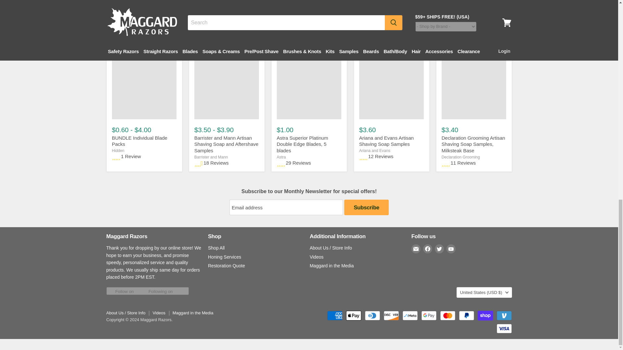 The width and height of the screenshot is (623, 350). I want to click on Declaration Grooming, so click(461, 157).